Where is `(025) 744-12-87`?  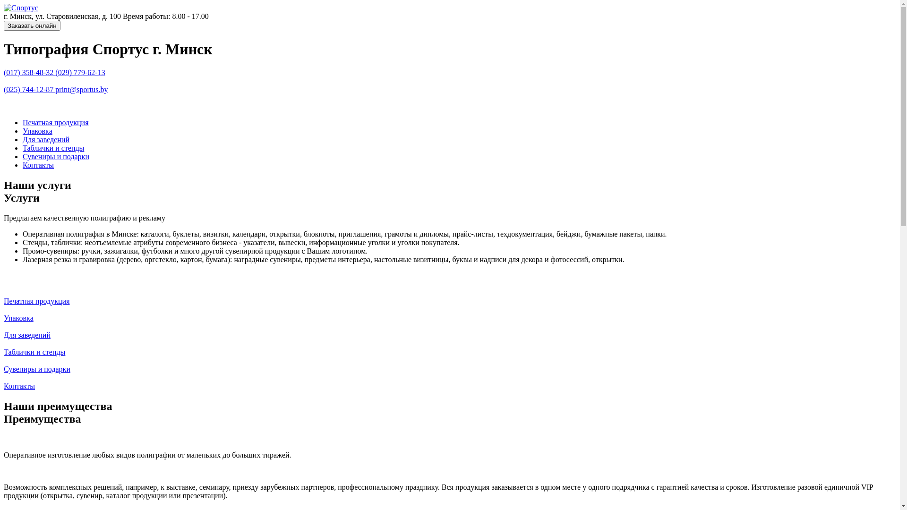 (025) 744-12-87 is located at coordinates (29, 90).